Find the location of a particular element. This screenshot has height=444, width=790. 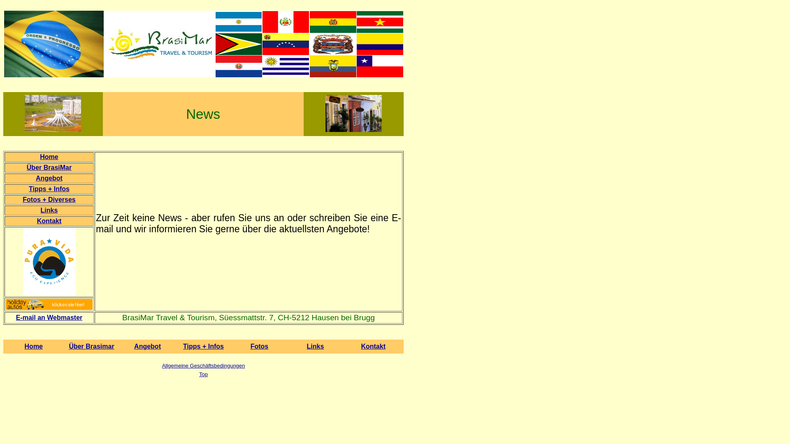

E-mail an Webmaster is located at coordinates (49, 317).